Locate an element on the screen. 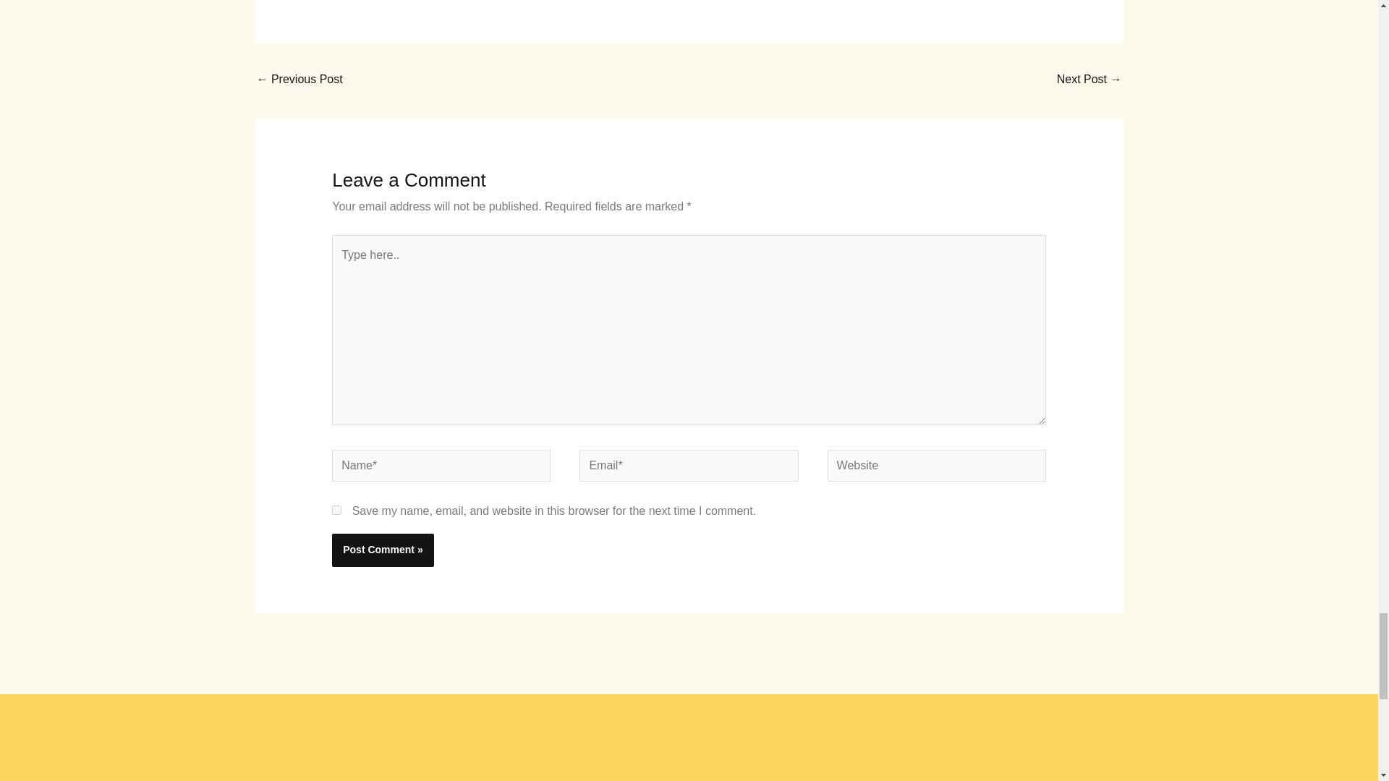 The height and width of the screenshot is (781, 1389). ONLINE RECRUITMENT MANAGEMENT SYSTEM is located at coordinates (298, 80).